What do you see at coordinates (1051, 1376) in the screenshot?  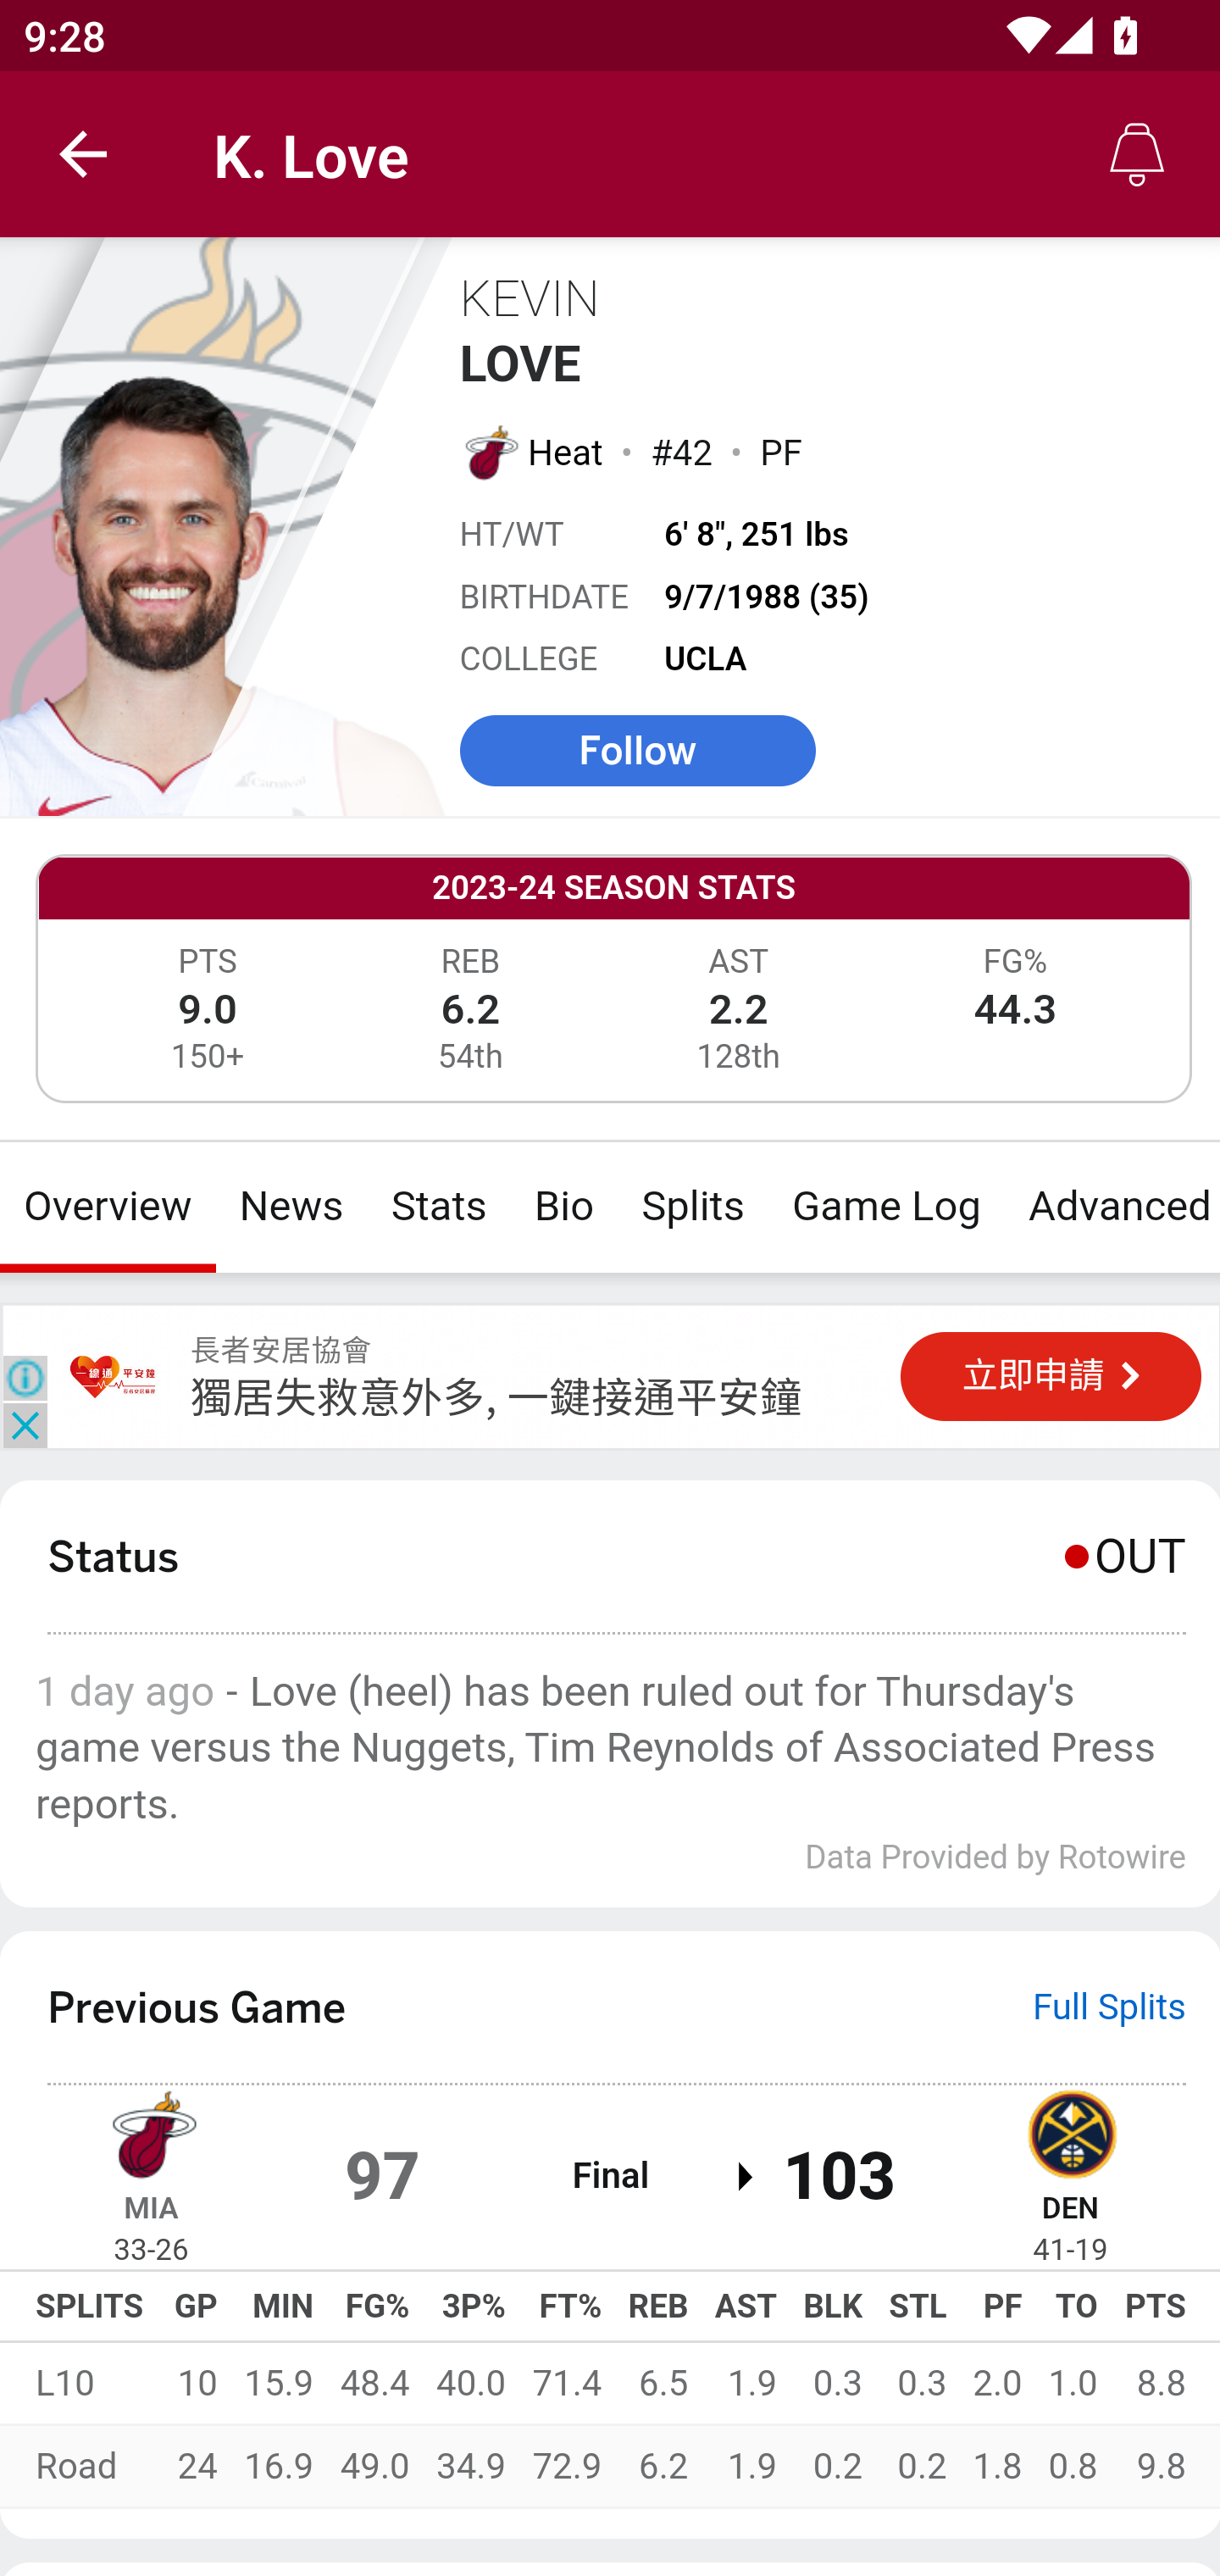 I see `立即申請` at bounding box center [1051, 1376].